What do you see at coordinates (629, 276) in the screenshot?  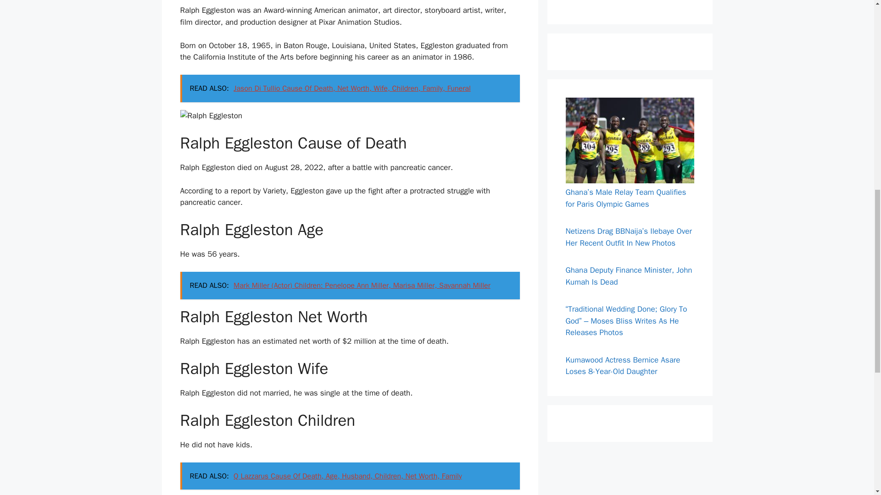 I see `Ghana Deputy Finance Minister, John Kumah Is Dead` at bounding box center [629, 276].